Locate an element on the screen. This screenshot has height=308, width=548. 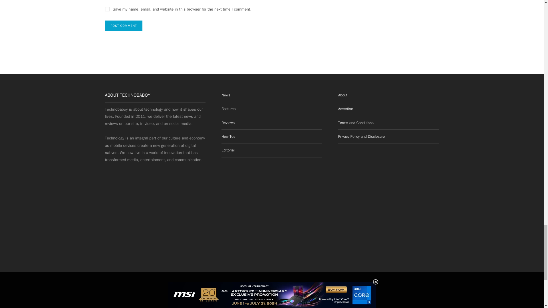
yes is located at coordinates (107, 9).